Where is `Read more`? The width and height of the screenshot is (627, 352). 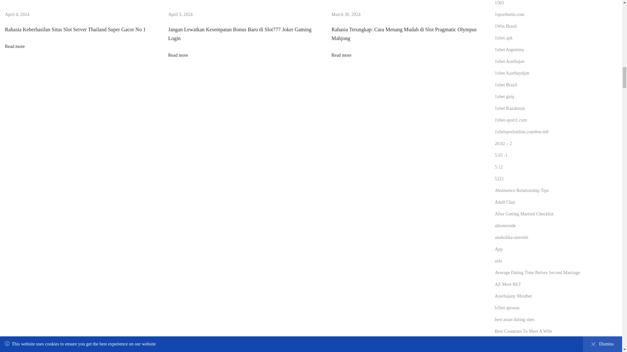 Read more is located at coordinates (15, 46).